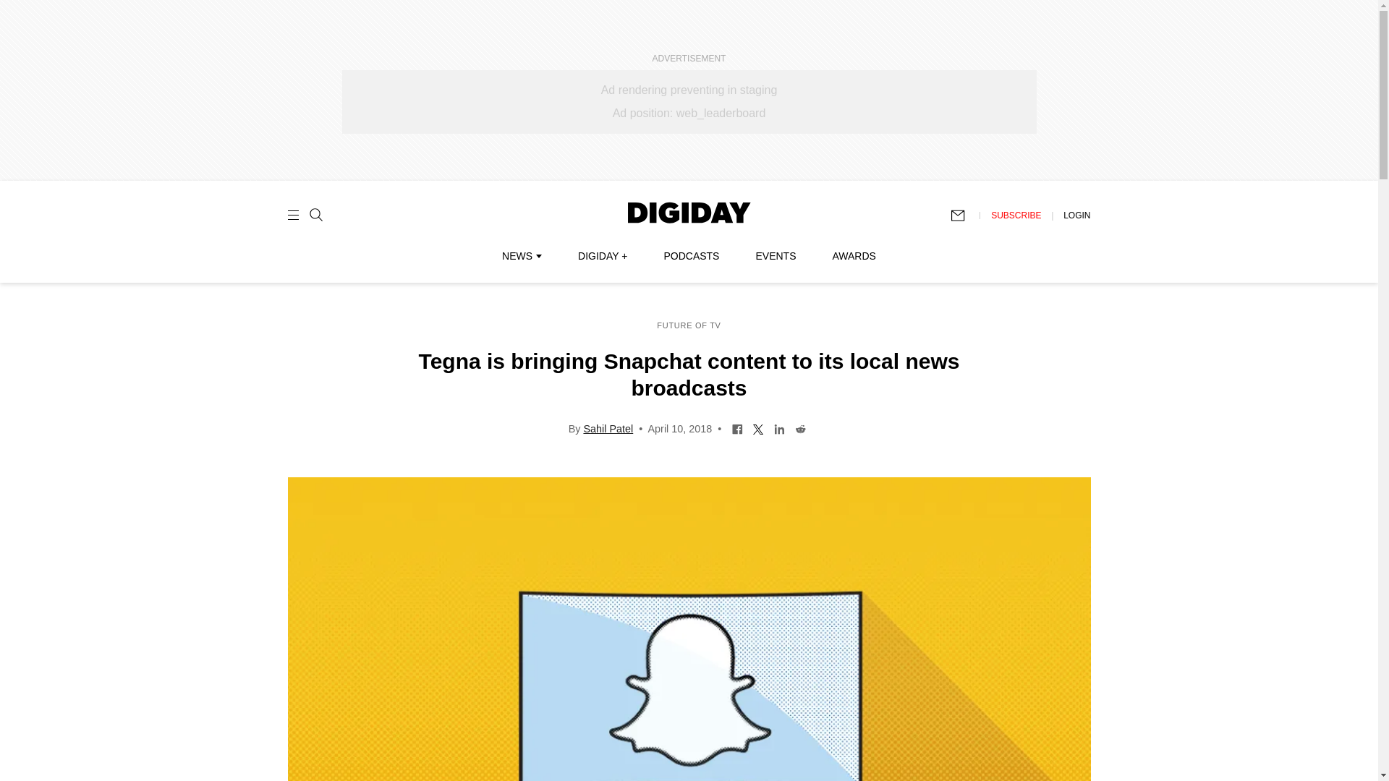 Image resolution: width=1389 pixels, height=781 pixels. I want to click on EVENTS, so click(776, 255).